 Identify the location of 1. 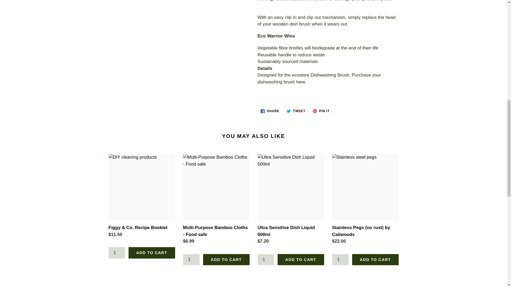
(266, 259).